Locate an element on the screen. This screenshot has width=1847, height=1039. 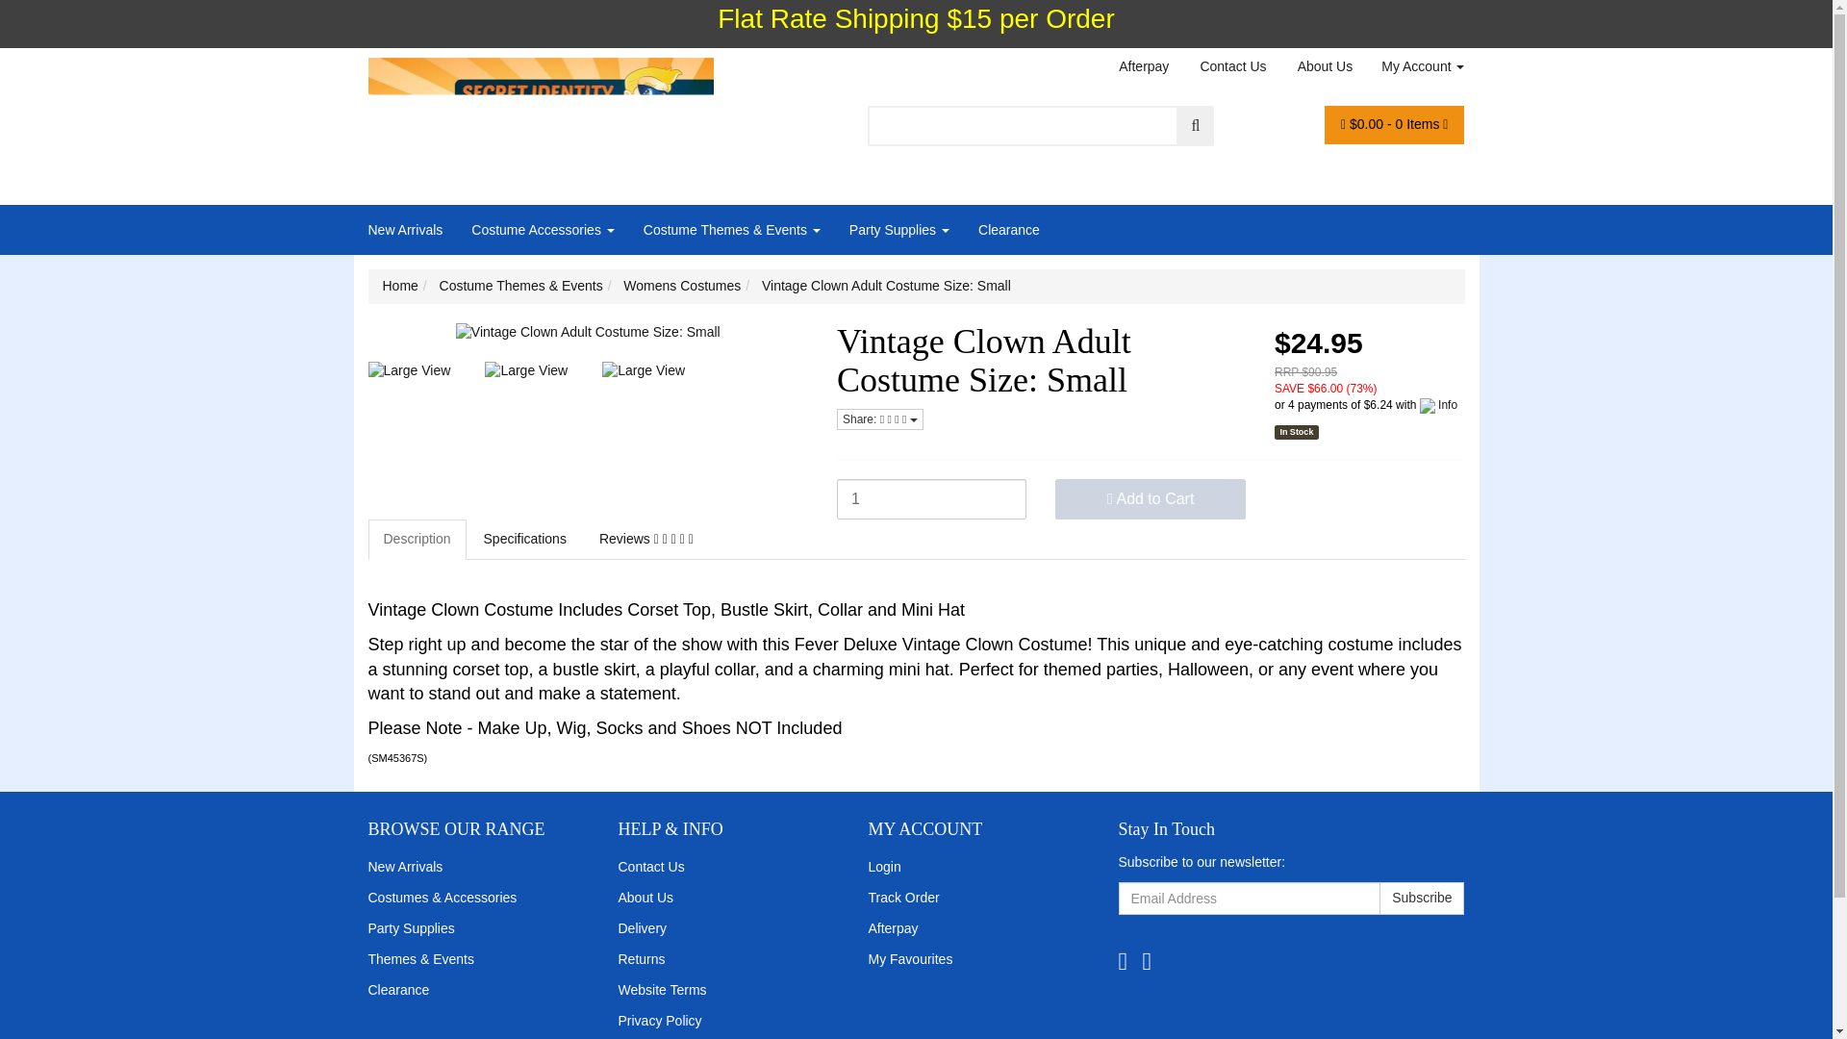
Add Vintage Clown Adult Costume Size: Small to Cart is located at coordinates (1150, 498).